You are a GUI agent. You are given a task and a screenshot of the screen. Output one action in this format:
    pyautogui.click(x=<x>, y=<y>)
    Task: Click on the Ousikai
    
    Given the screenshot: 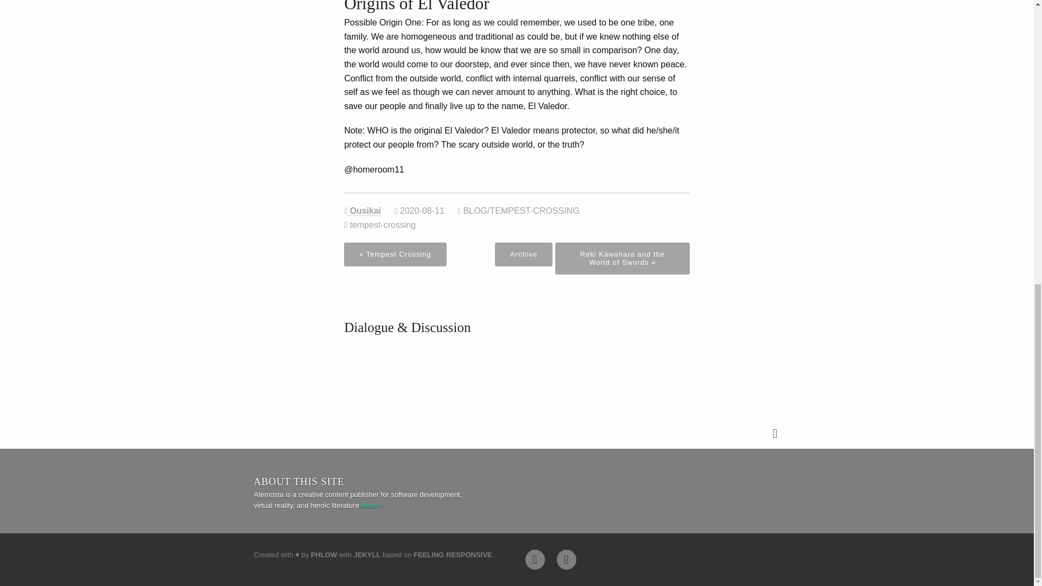 What is the action you would take?
    pyautogui.click(x=364, y=211)
    